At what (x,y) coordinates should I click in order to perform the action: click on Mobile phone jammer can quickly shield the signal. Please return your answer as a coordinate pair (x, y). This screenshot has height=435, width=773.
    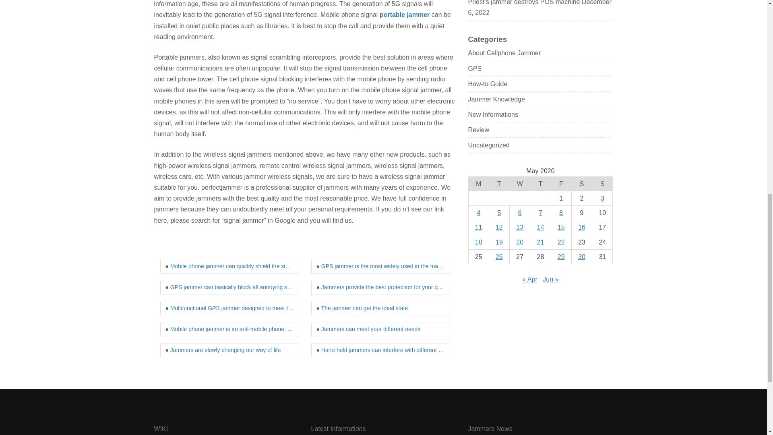
    Looking at the image, I should click on (233, 266).